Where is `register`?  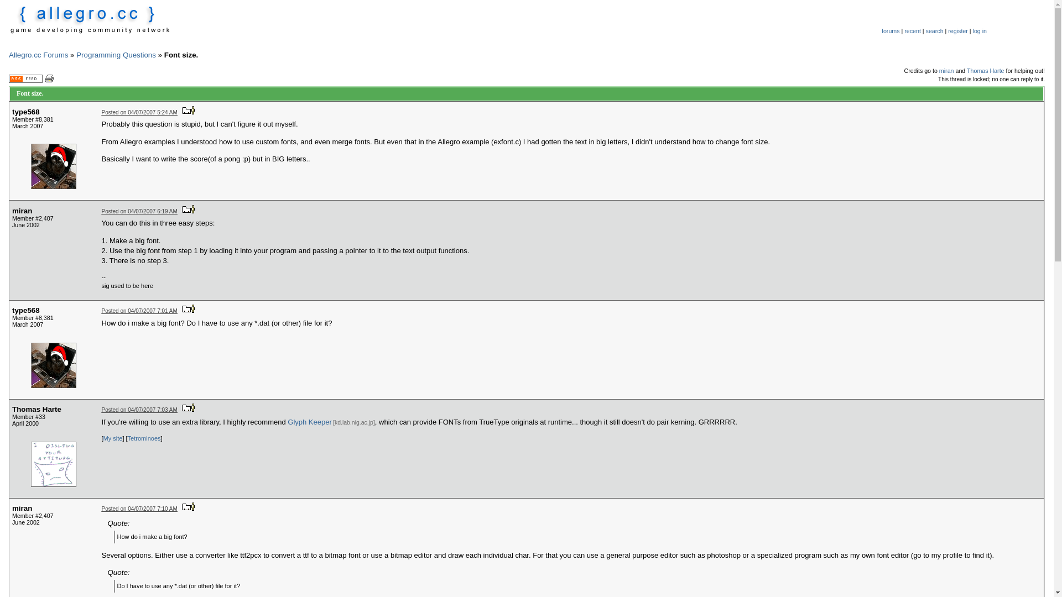 register is located at coordinates (958, 31).